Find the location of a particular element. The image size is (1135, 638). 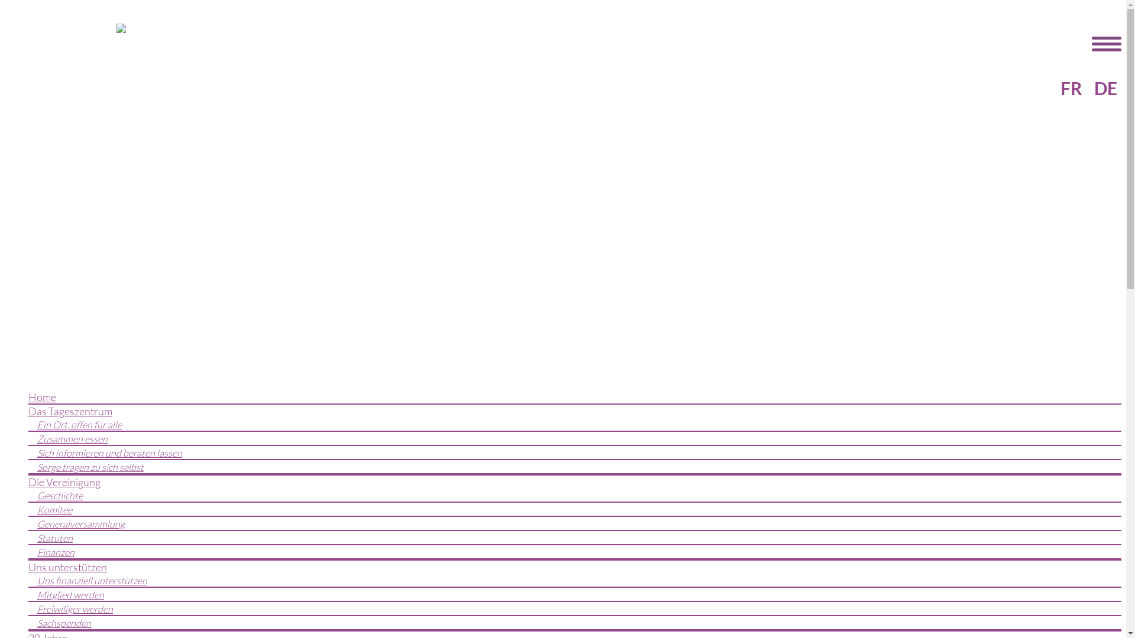

FR is located at coordinates (1071, 87).